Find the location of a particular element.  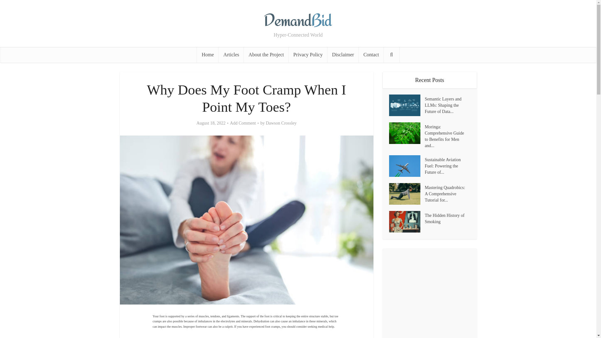

Privacy Policy is located at coordinates (308, 54).